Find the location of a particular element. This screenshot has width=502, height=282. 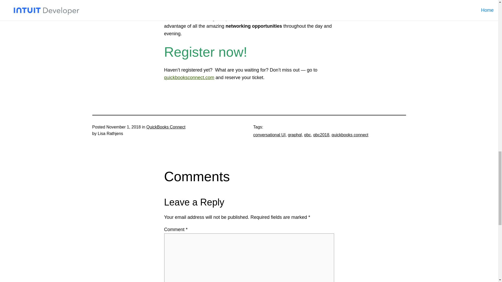

graphql is located at coordinates (294, 135).